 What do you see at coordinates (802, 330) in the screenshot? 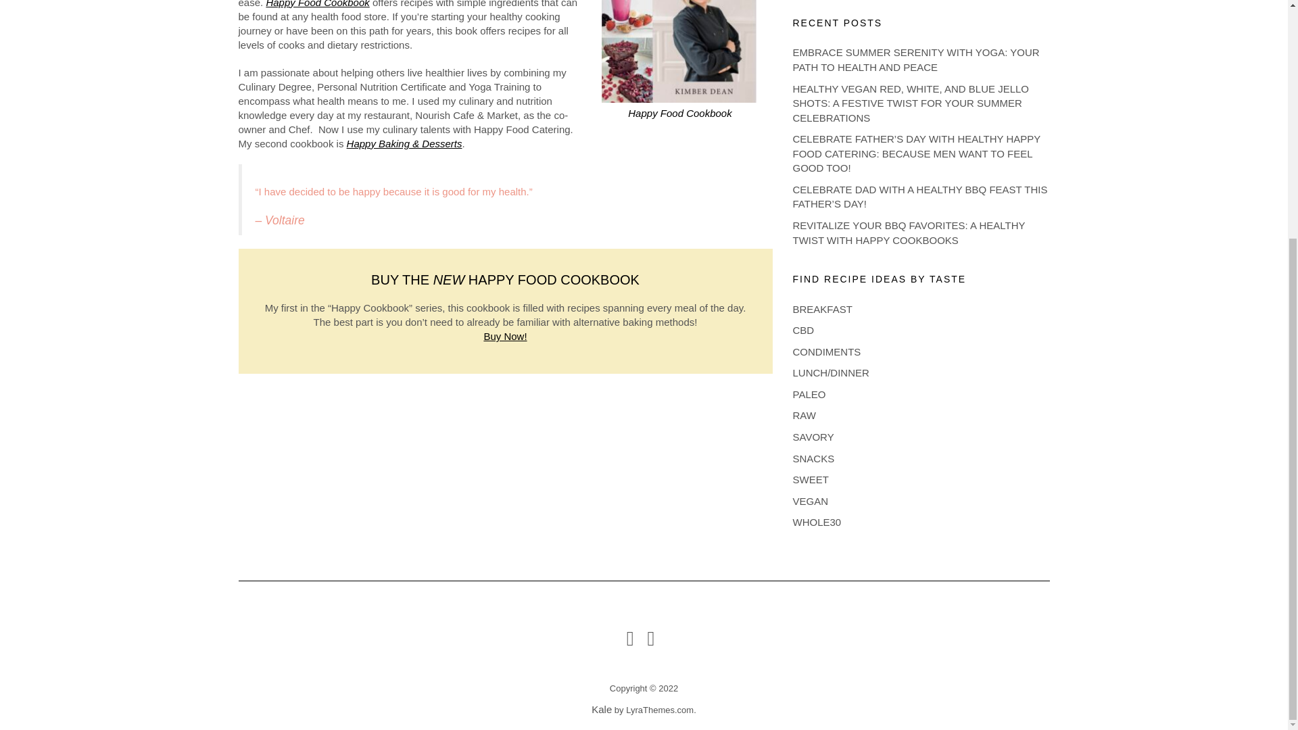
I see `CBD` at bounding box center [802, 330].